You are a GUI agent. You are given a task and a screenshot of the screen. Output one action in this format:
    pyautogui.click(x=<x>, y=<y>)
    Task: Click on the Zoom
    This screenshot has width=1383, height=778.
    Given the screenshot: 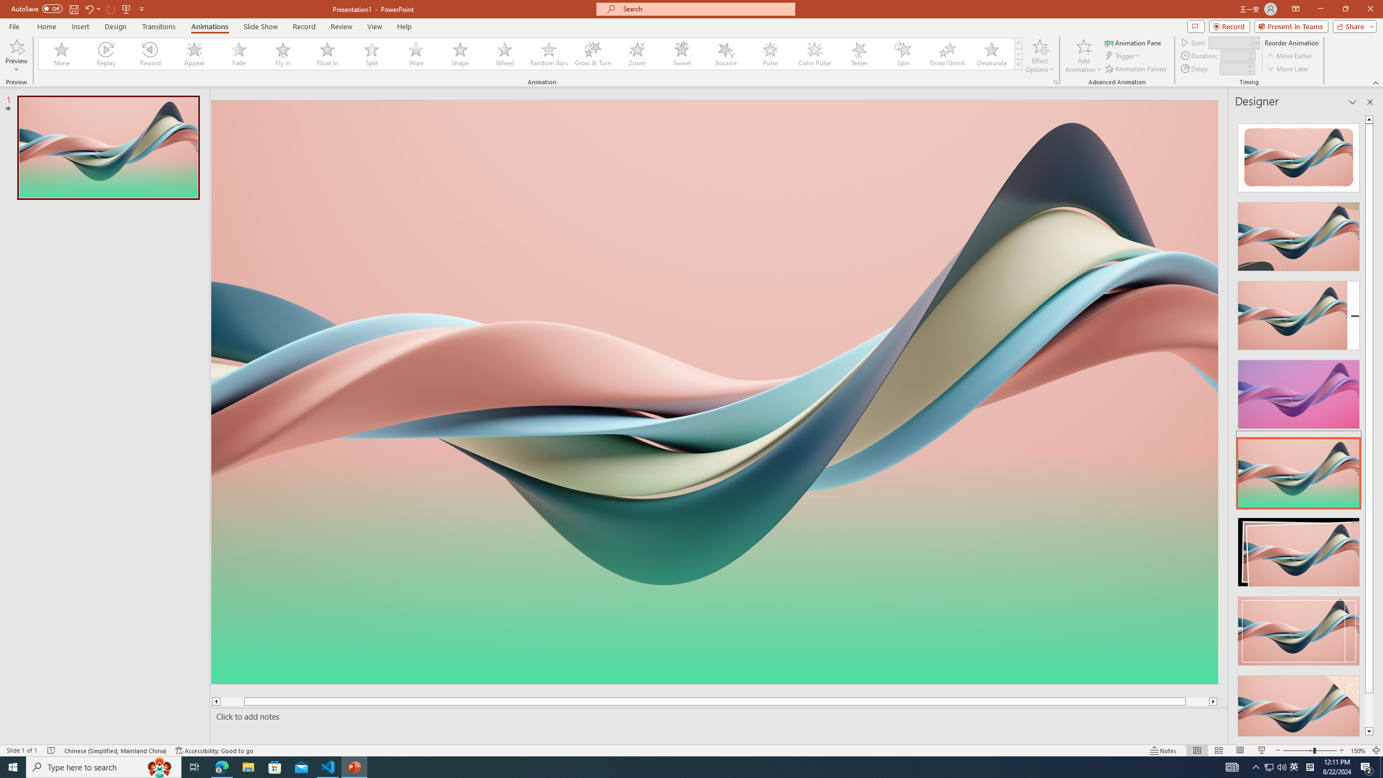 What is the action you would take?
    pyautogui.click(x=637, y=54)
    